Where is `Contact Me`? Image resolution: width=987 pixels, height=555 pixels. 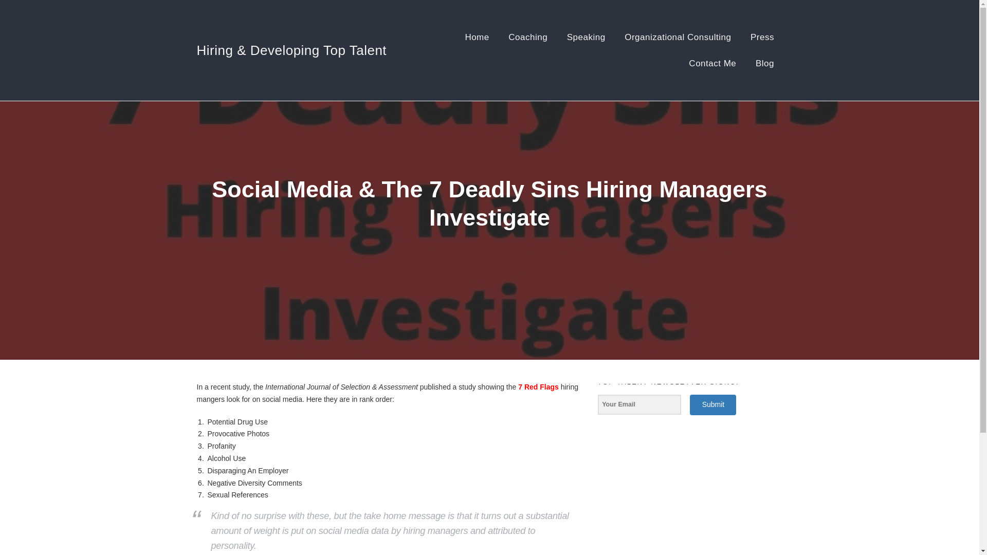 Contact Me is located at coordinates (712, 64).